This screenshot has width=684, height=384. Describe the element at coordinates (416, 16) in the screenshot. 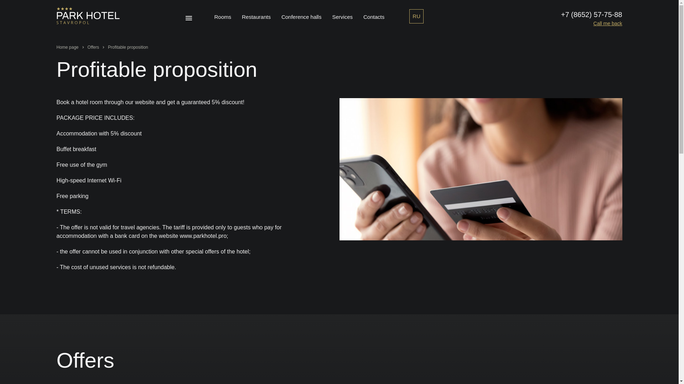

I see `RU` at that location.